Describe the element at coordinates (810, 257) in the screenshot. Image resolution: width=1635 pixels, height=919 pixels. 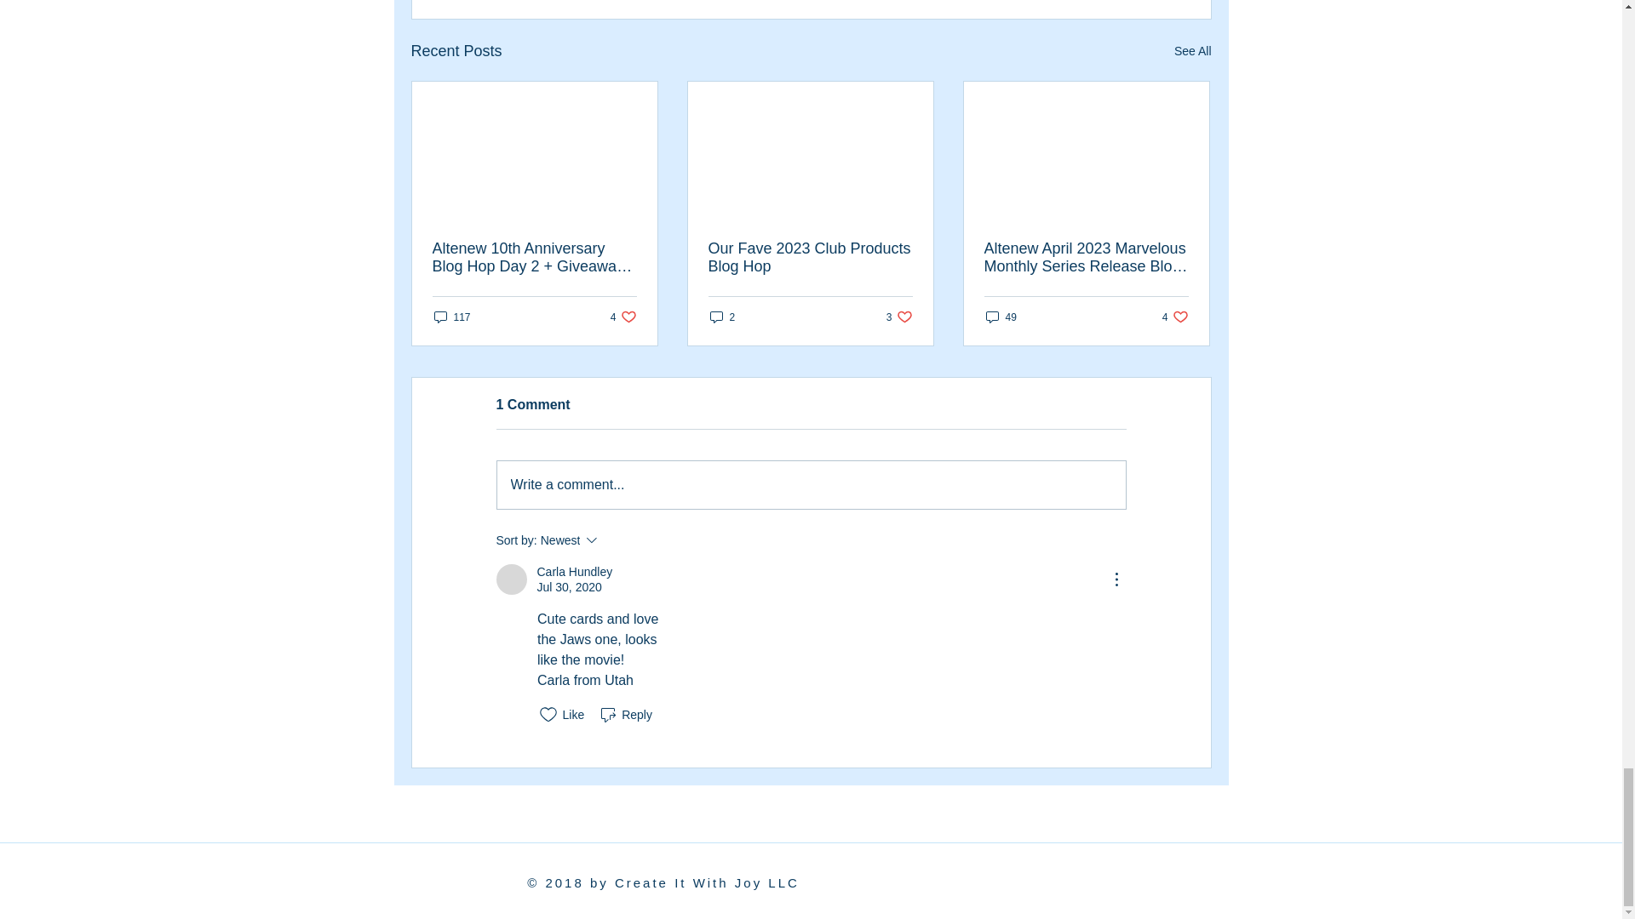
I see `117` at that location.